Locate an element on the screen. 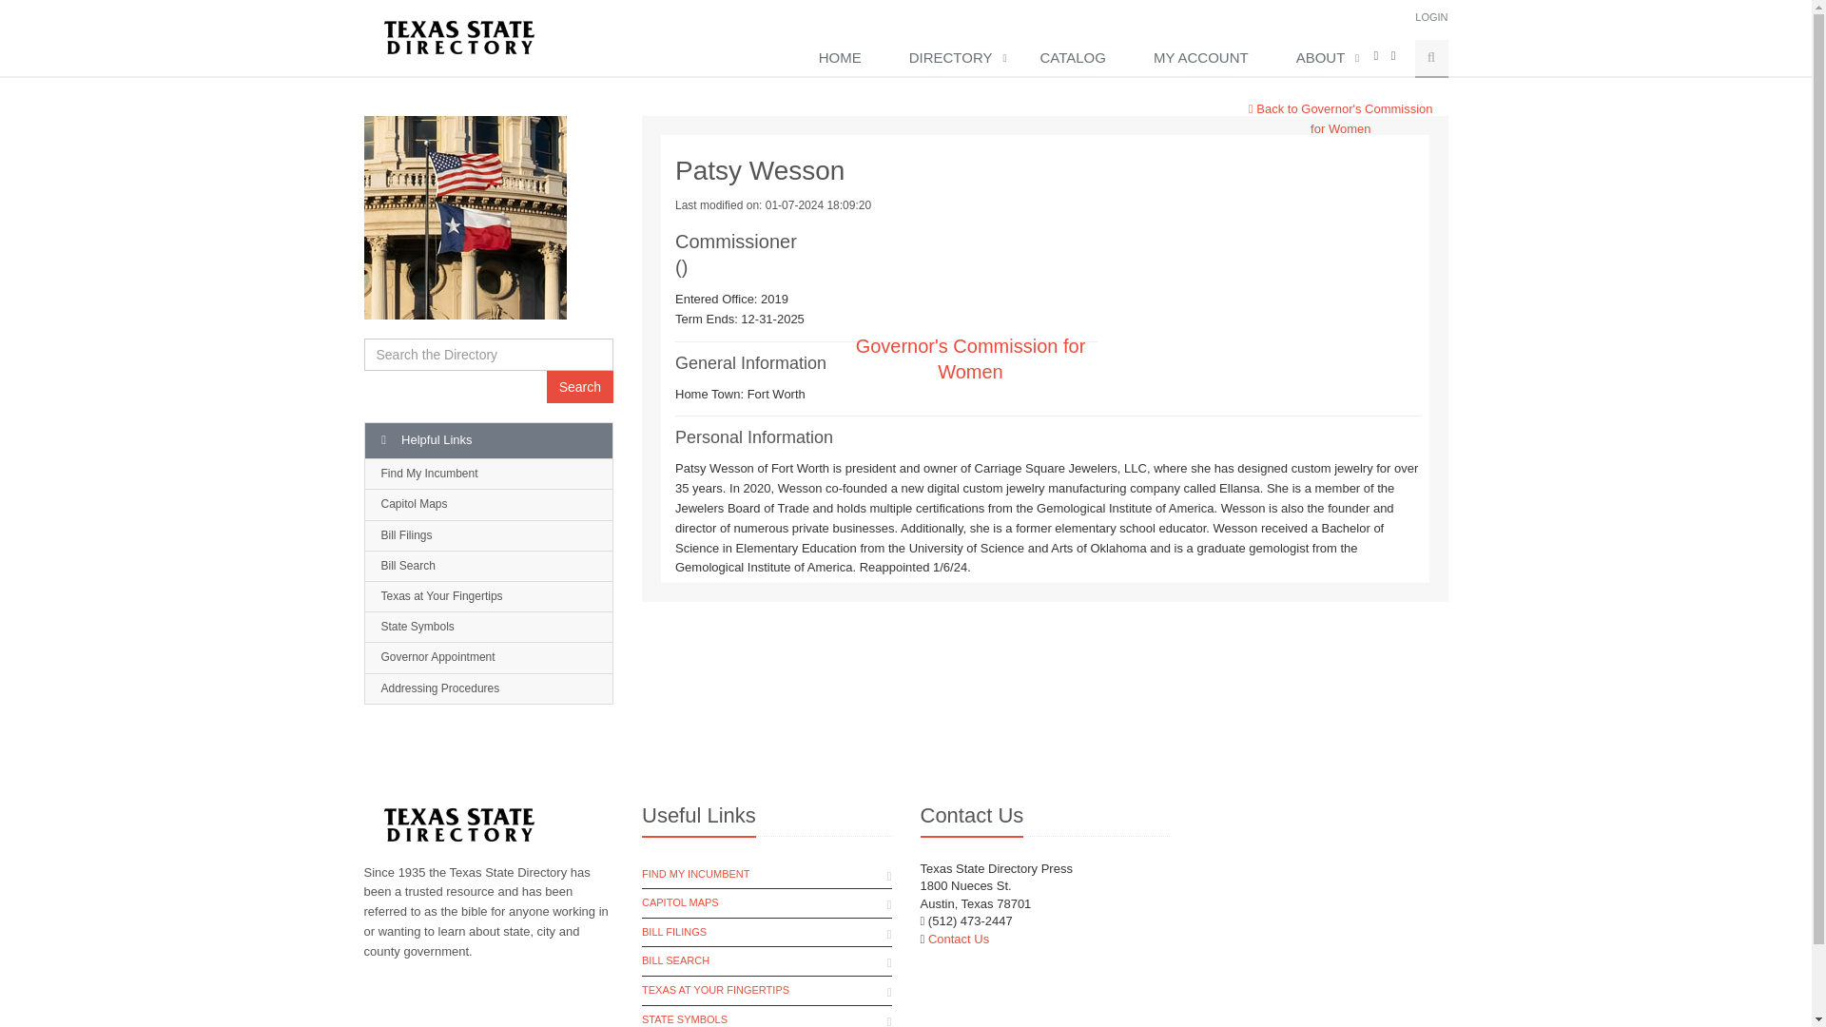  LOGIN is located at coordinates (1431, 16).